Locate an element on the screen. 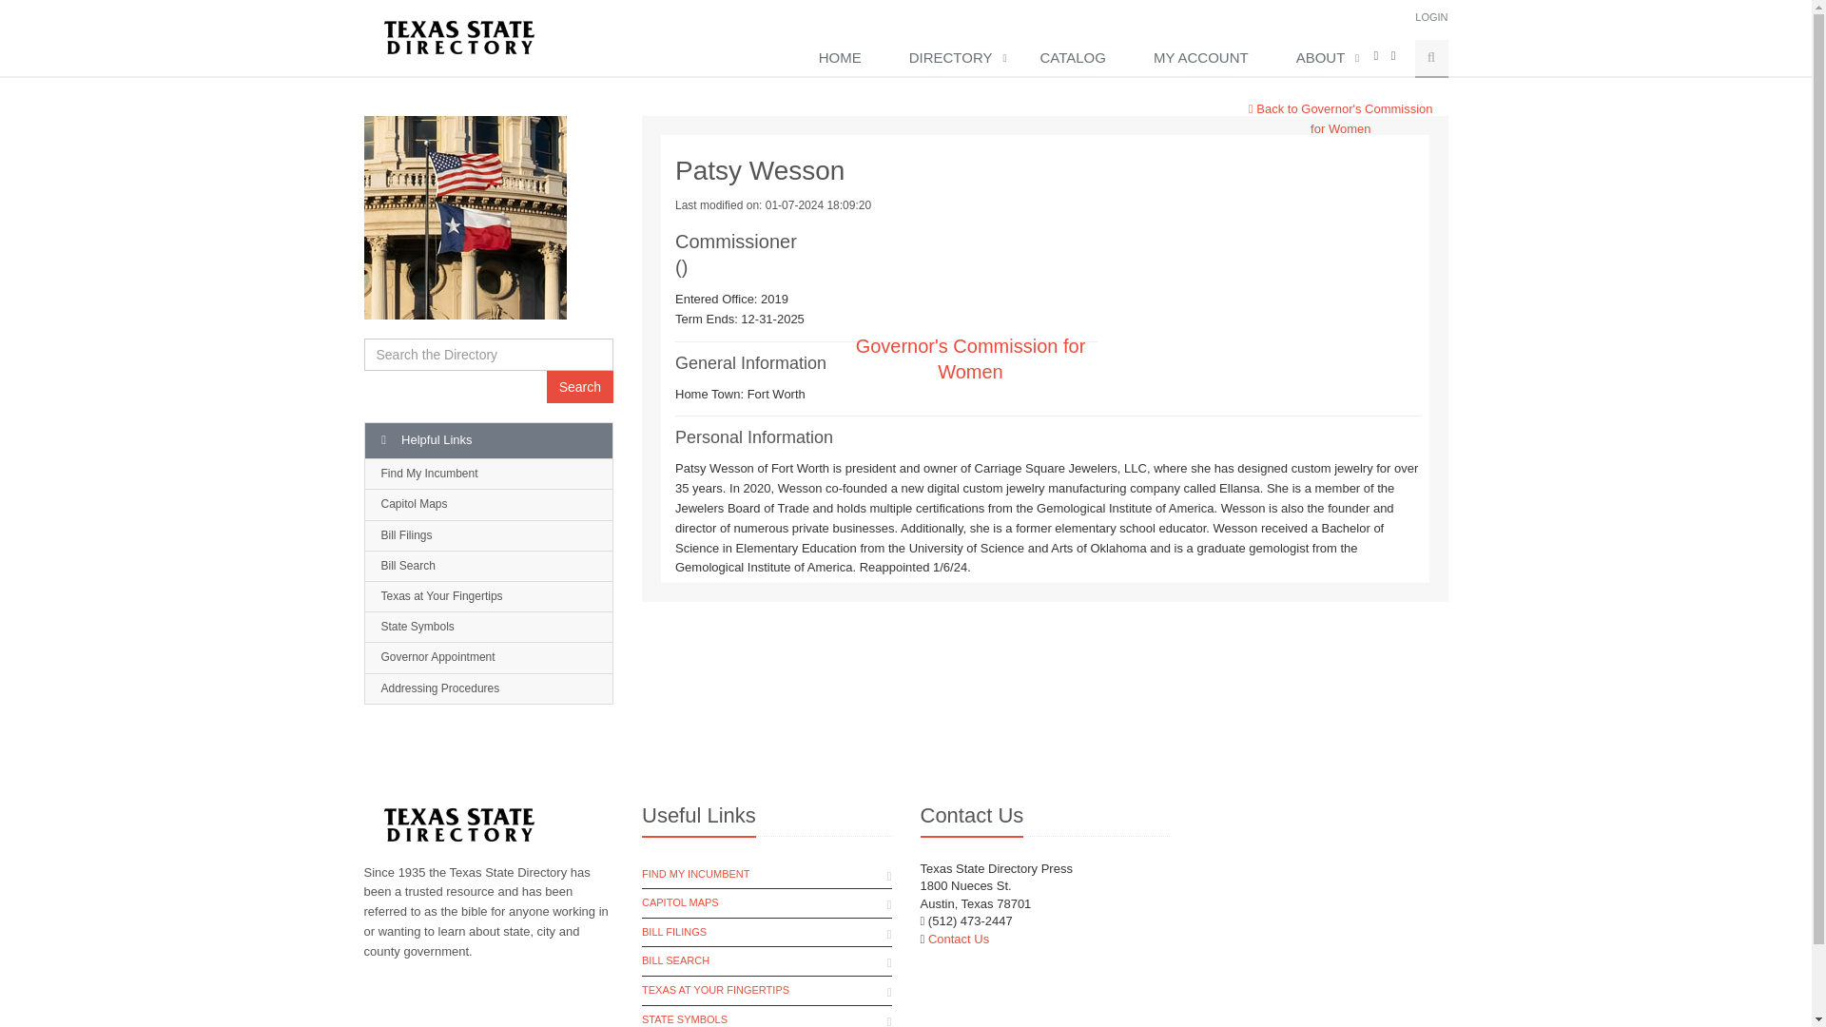  LOGIN is located at coordinates (1431, 16).